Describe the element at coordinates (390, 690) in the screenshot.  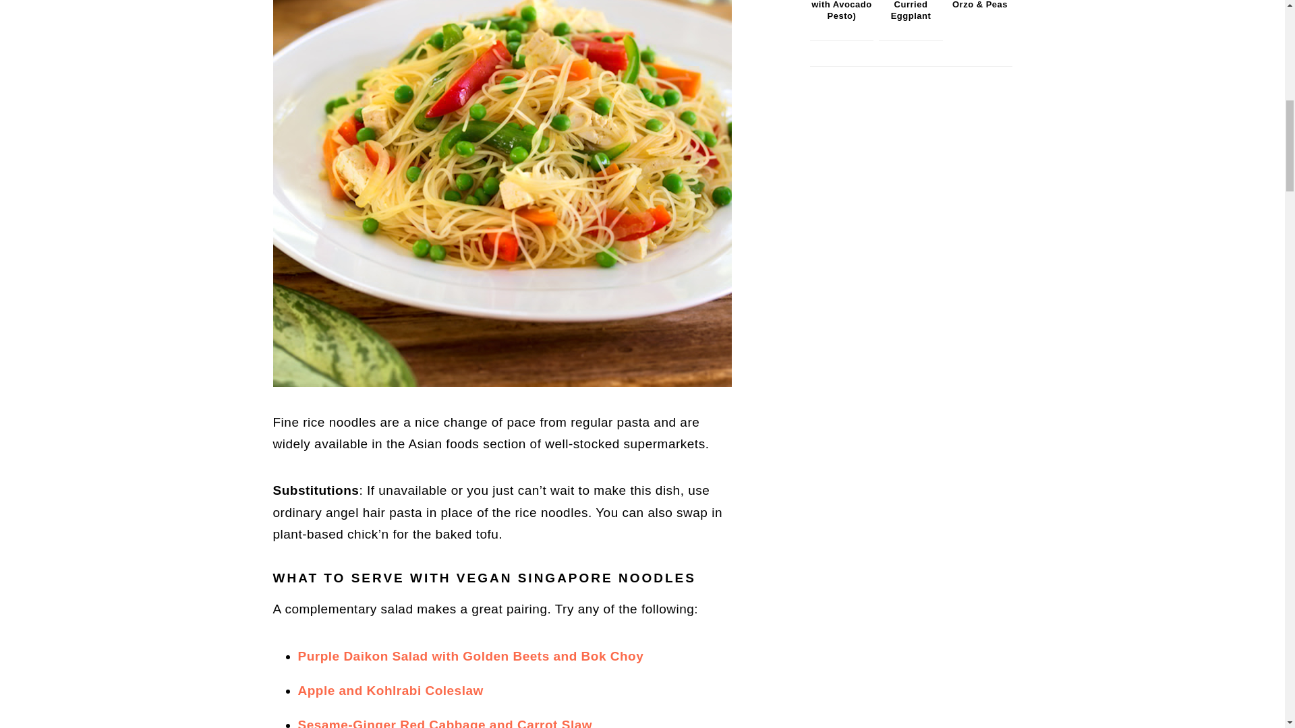
I see `Apple and Kohlrabi Coleslaw` at that location.